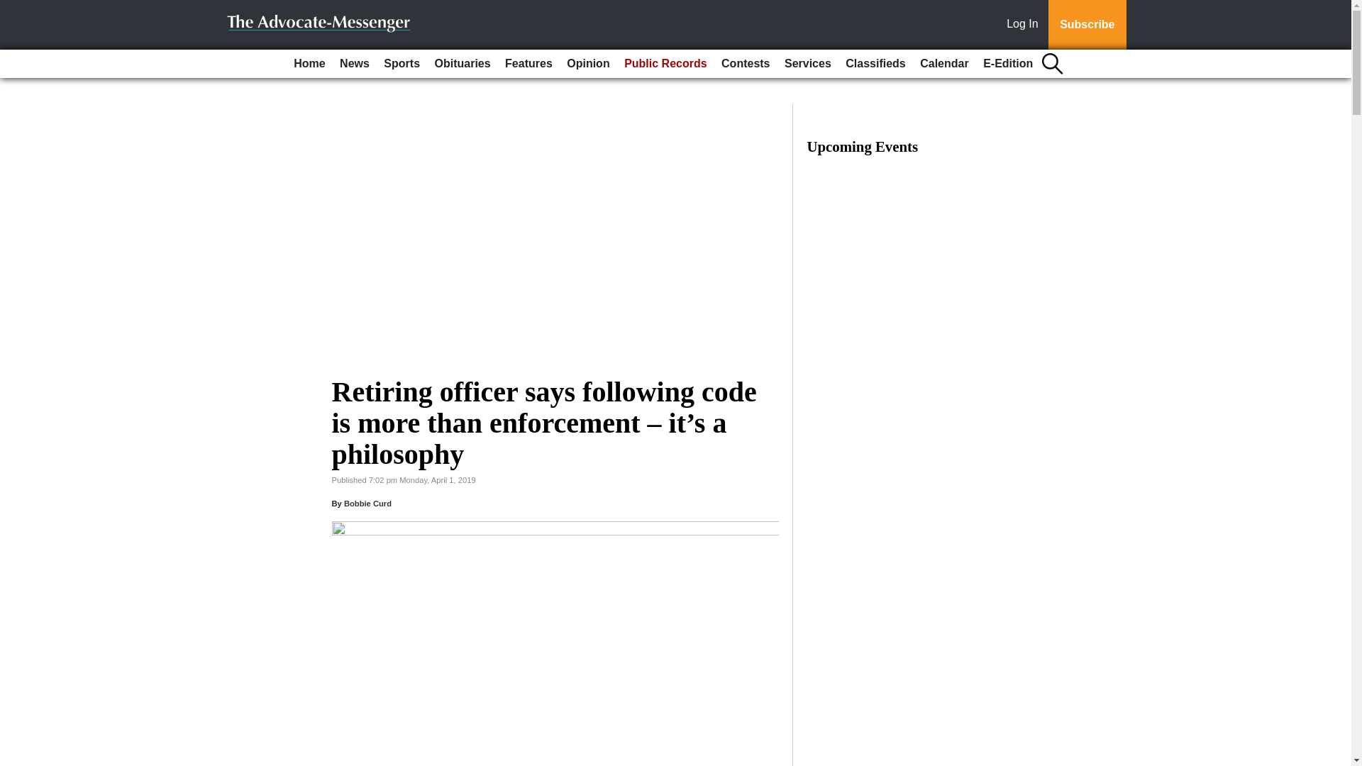 The image size is (1362, 766). I want to click on Features, so click(529, 64).